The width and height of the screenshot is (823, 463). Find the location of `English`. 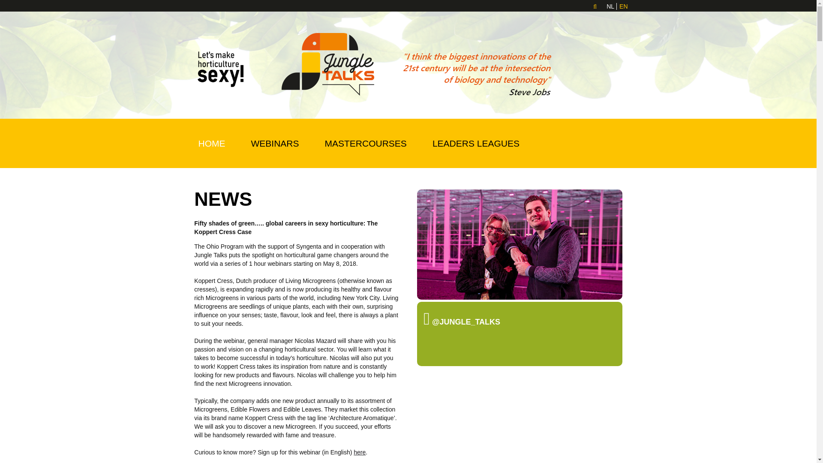

English is located at coordinates (624, 6).